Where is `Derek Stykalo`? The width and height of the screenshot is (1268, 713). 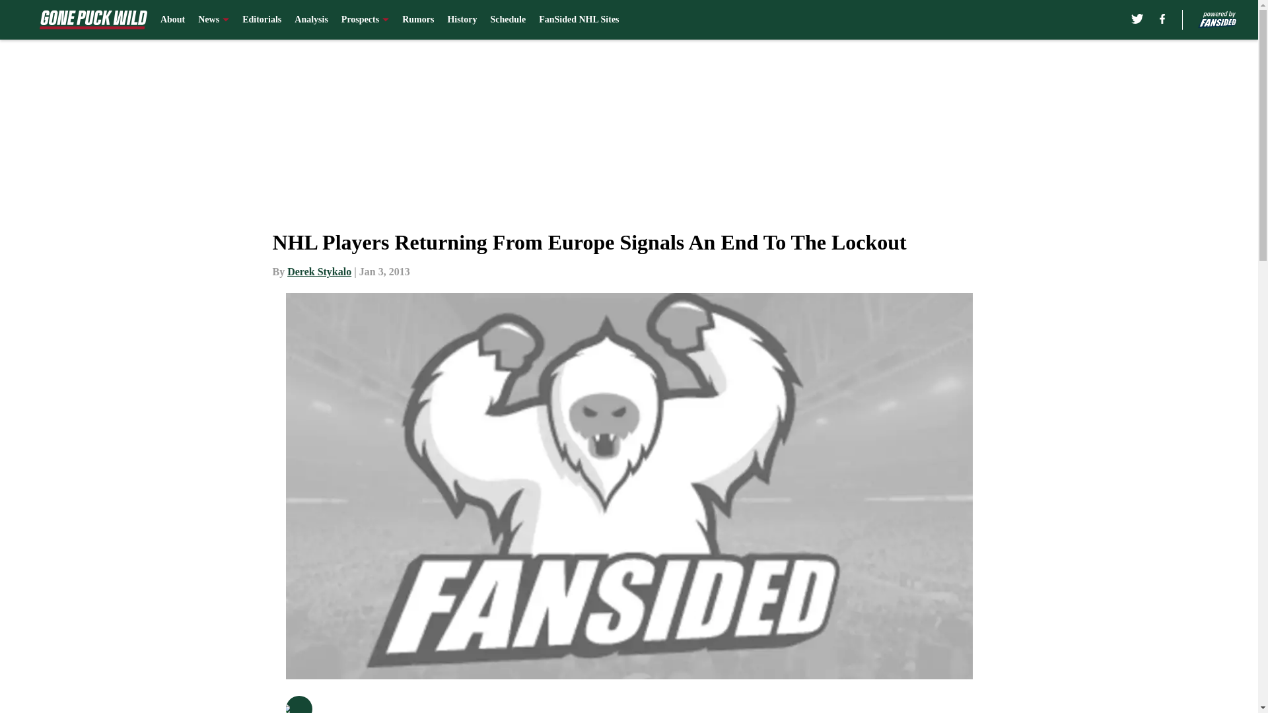 Derek Stykalo is located at coordinates (319, 271).